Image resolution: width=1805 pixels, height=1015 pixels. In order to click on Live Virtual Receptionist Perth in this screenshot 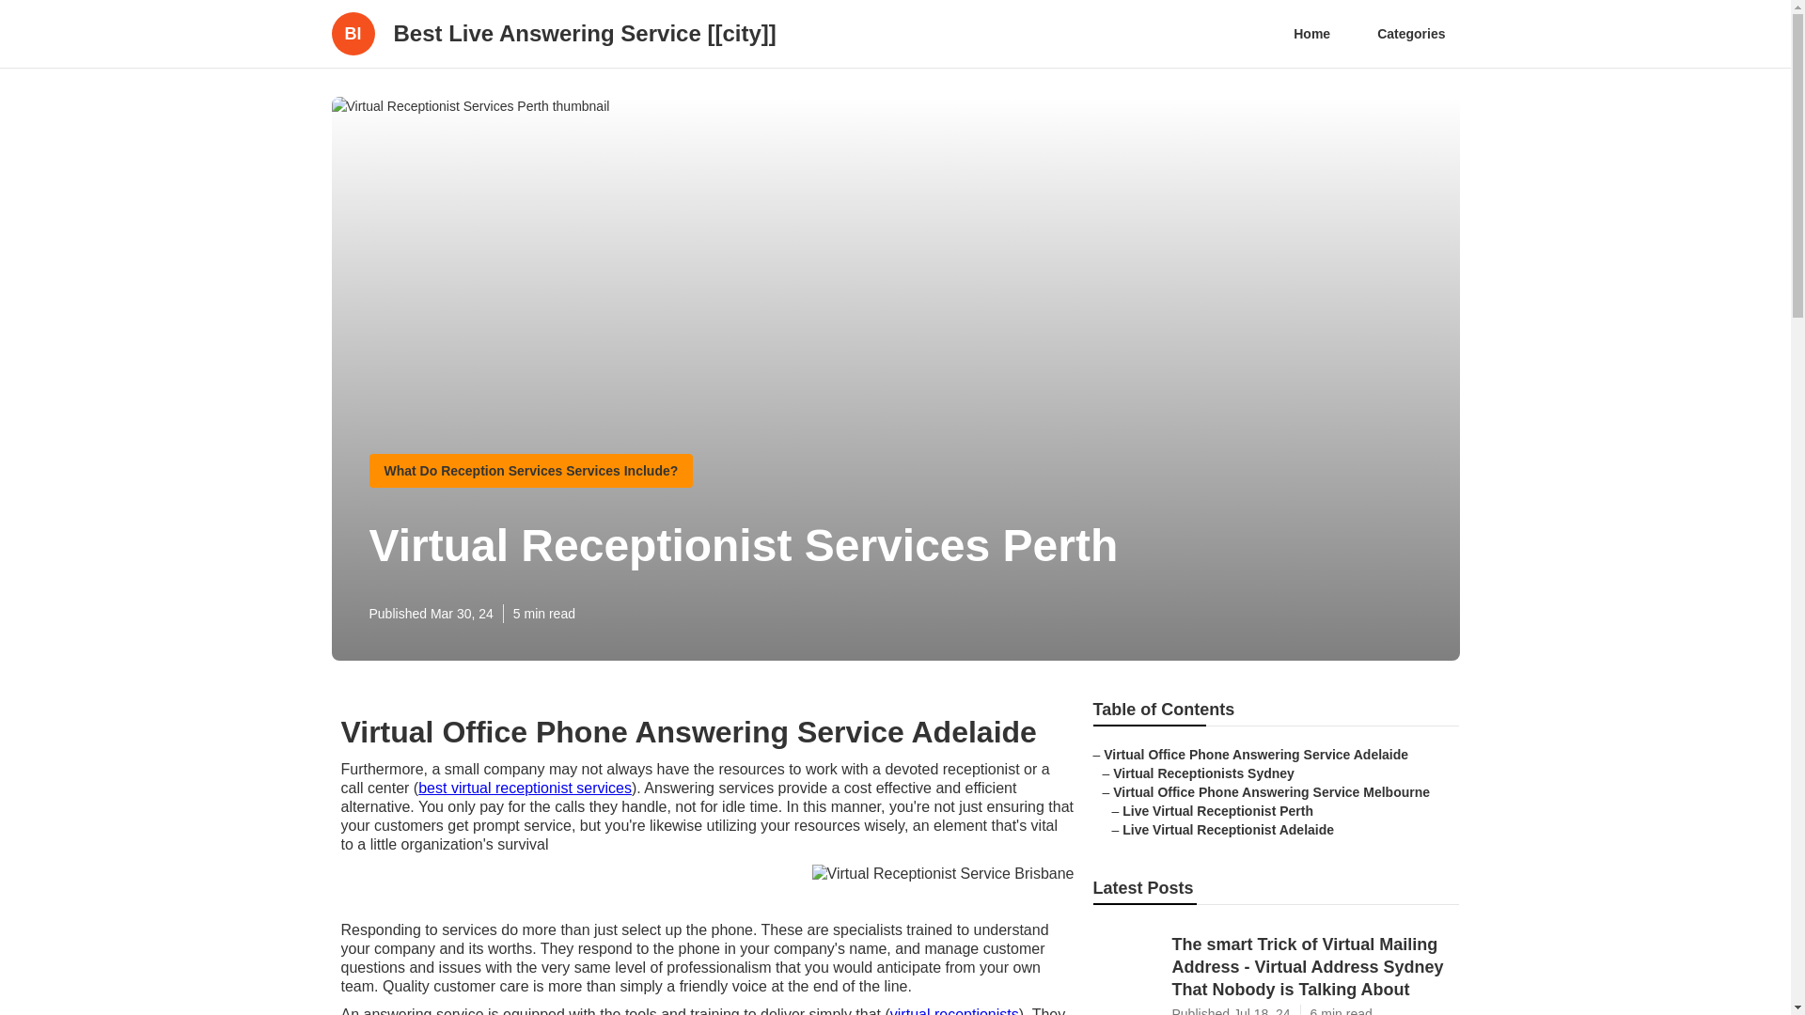, I will do `click(1218, 810)`.